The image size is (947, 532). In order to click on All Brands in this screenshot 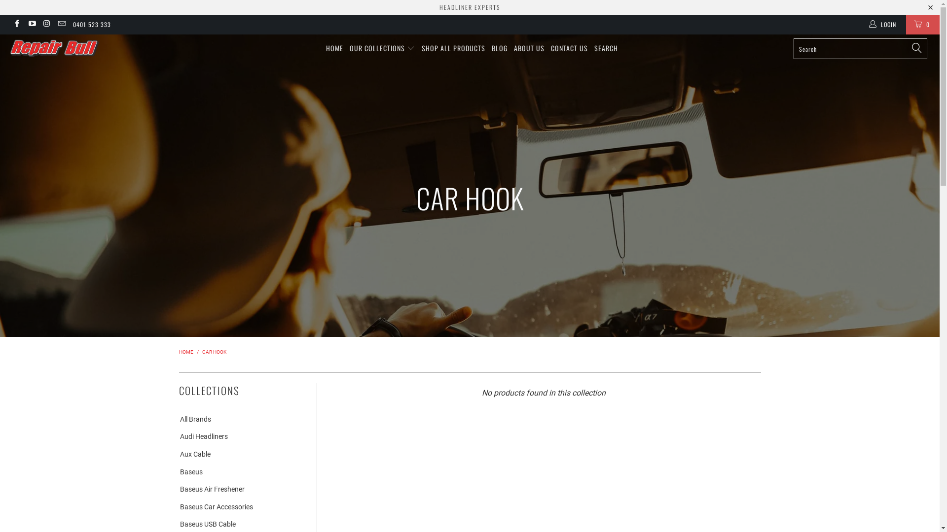, I will do `click(194, 420)`.